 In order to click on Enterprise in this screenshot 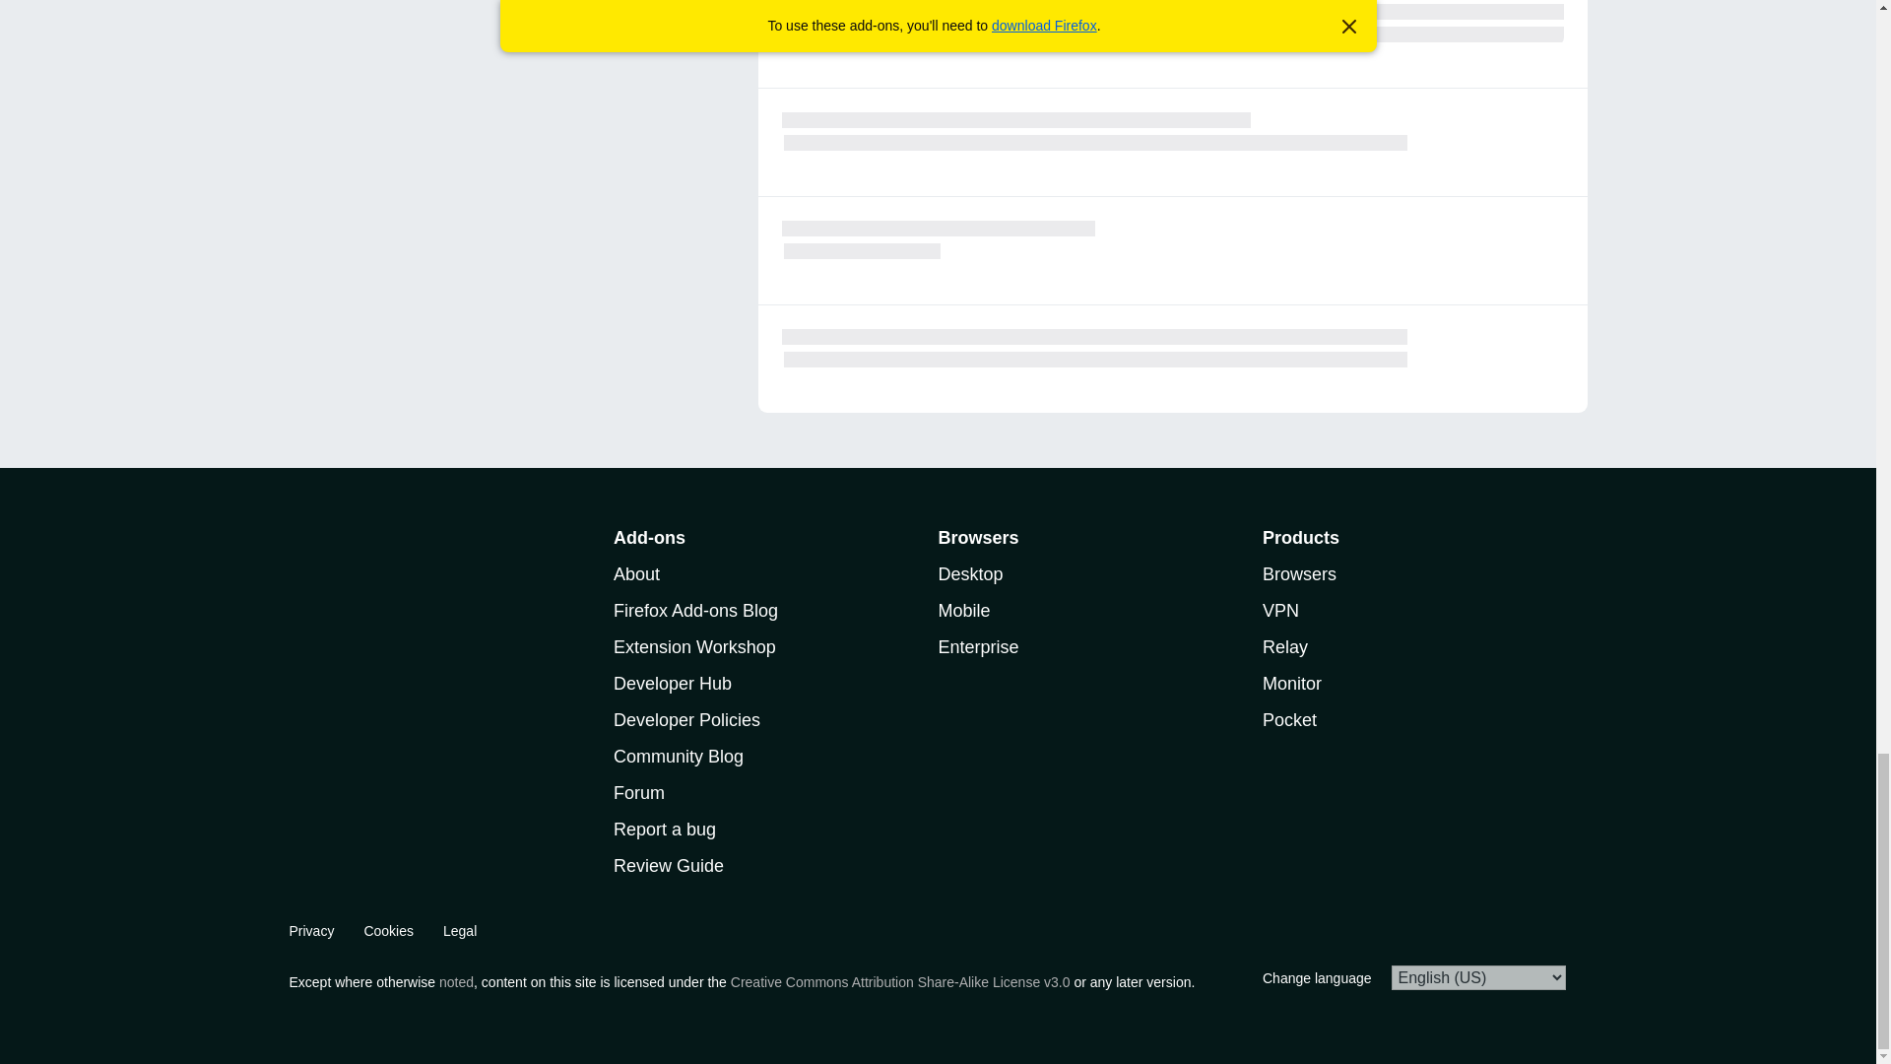, I will do `click(978, 646)`.